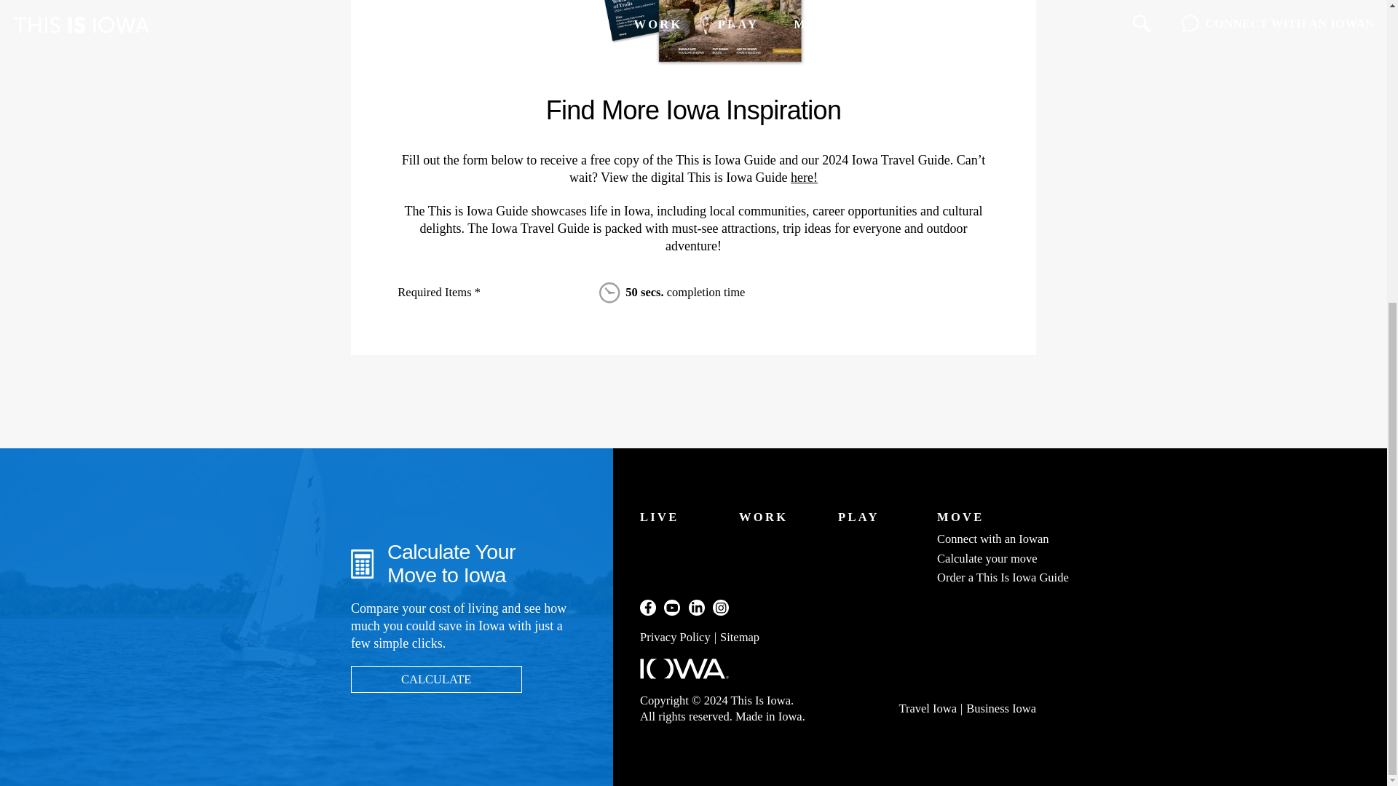 The image size is (1398, 786). What do you see at coordinates (987, 558) in the screenshot?
I see `Calculate your move` at bounding box center [987, 558].